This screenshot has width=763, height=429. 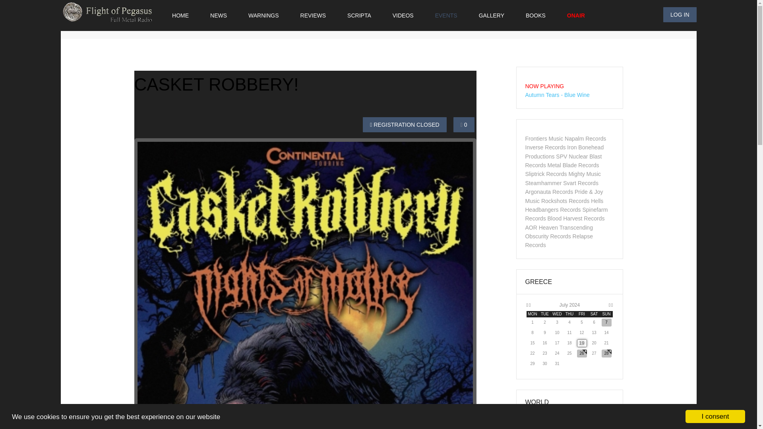 I want to click on Spinefarm Records, so click(x=567, y=214).